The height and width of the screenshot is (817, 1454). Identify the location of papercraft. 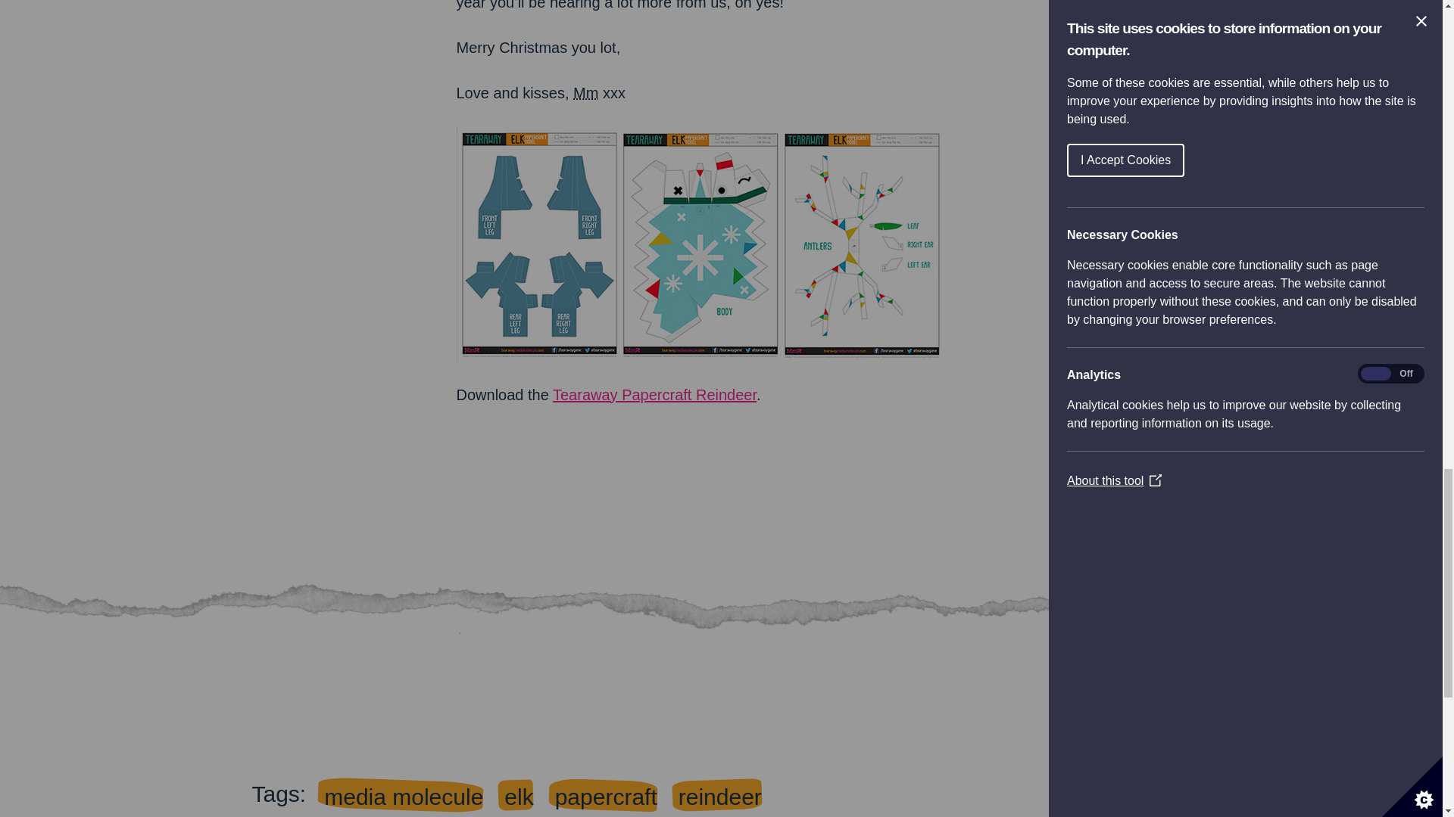
(606, 797).